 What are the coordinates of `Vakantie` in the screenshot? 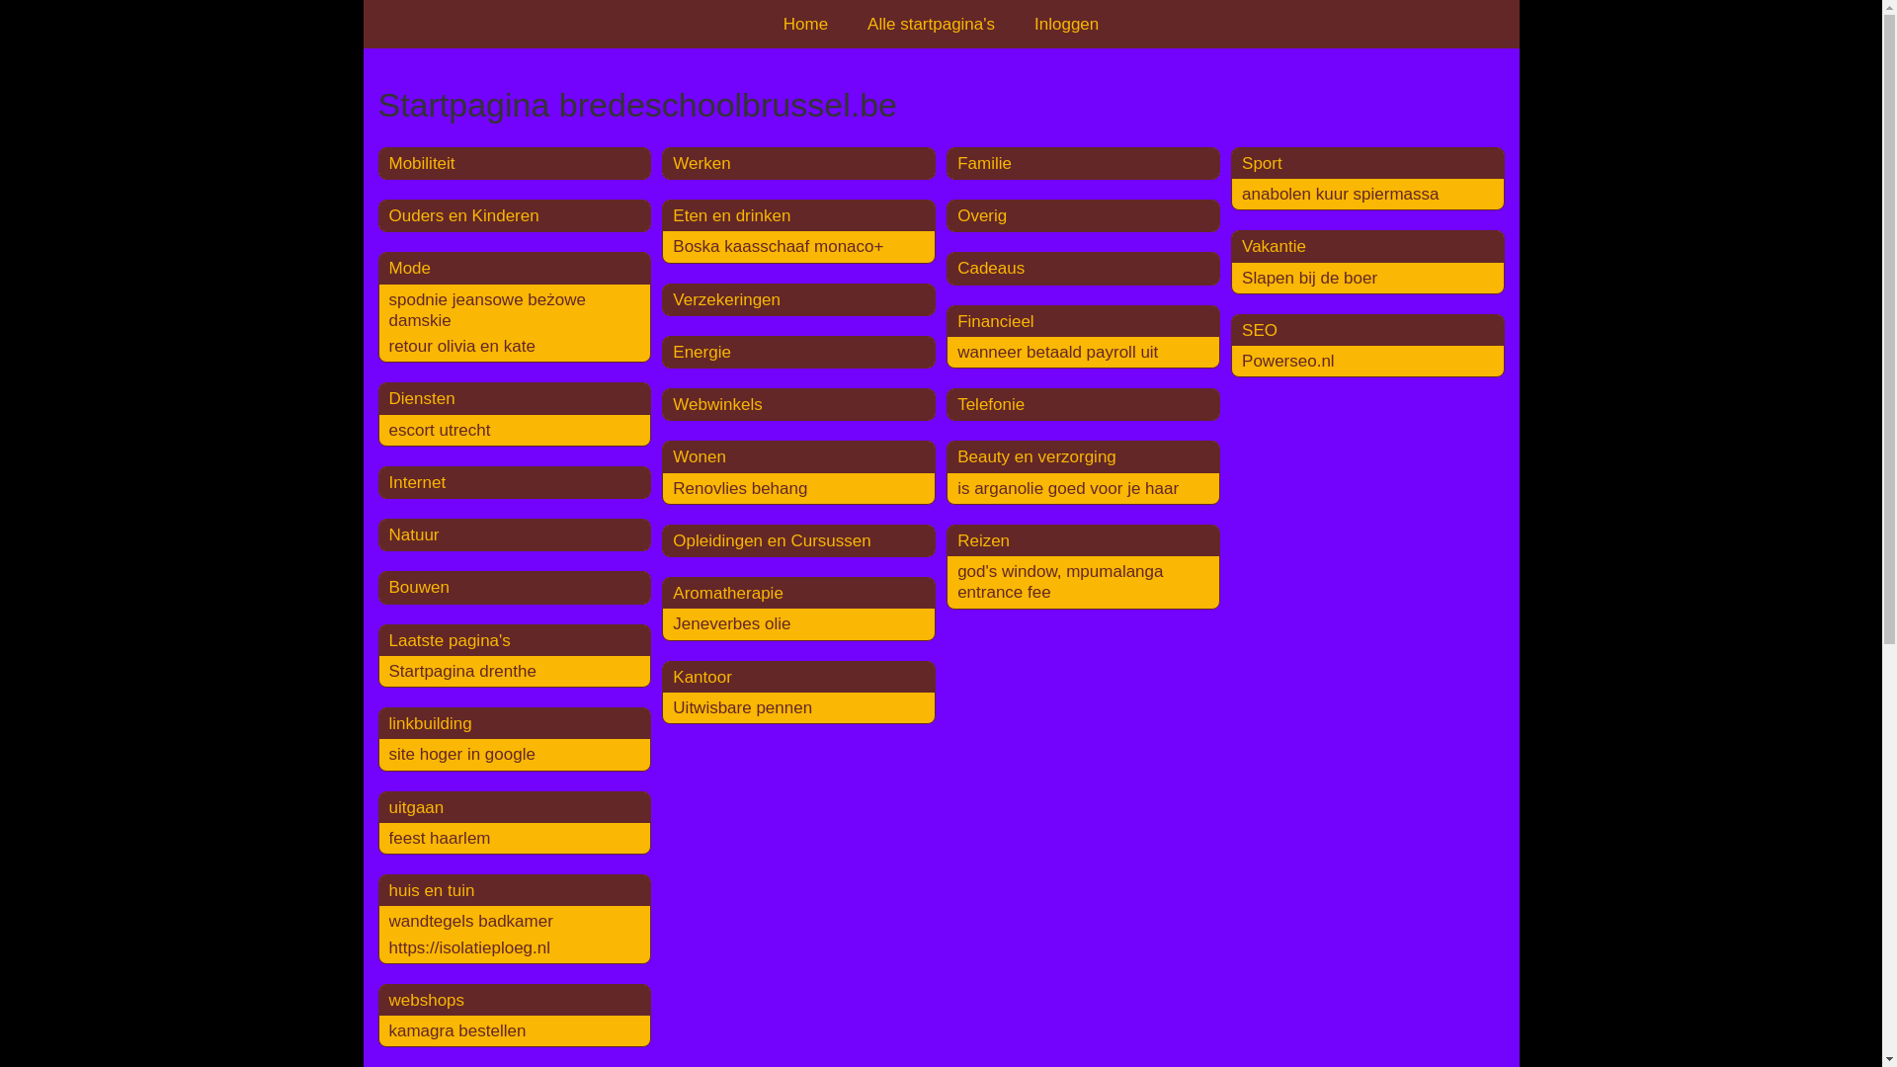 It's located at (1275, 247).